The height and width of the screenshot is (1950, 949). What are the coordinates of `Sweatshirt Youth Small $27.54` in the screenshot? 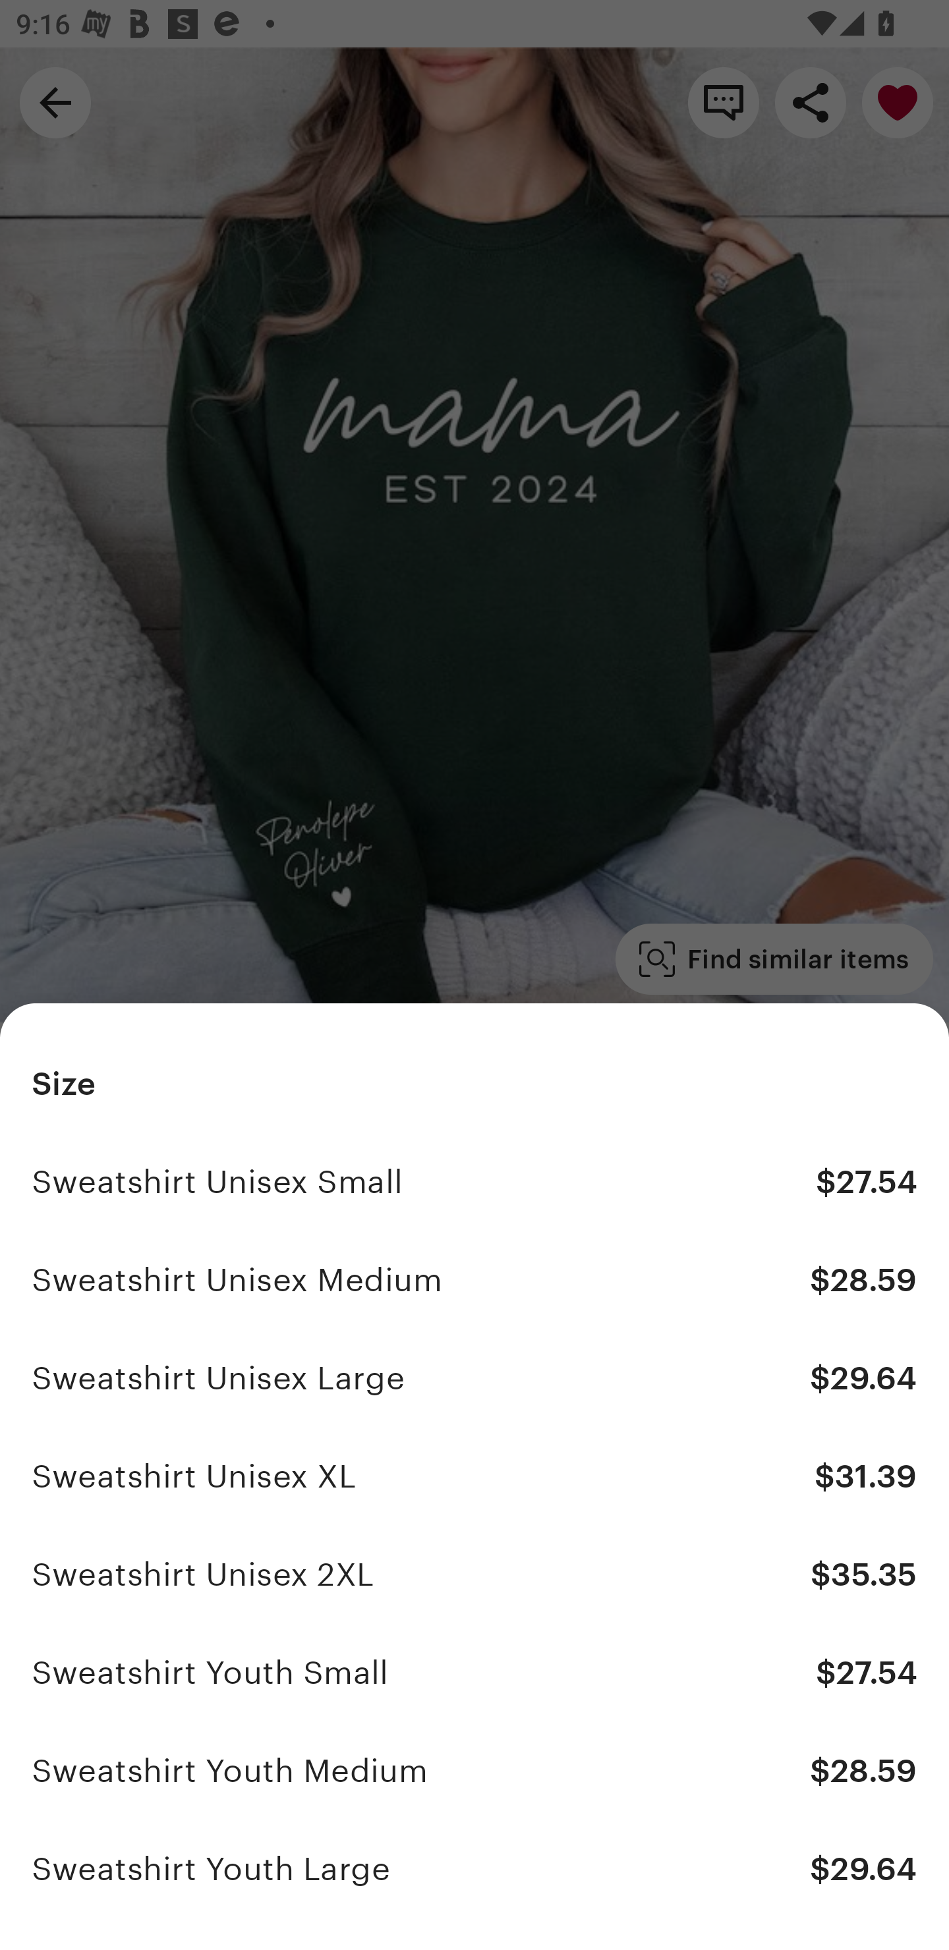 It's located at (474, 1673).